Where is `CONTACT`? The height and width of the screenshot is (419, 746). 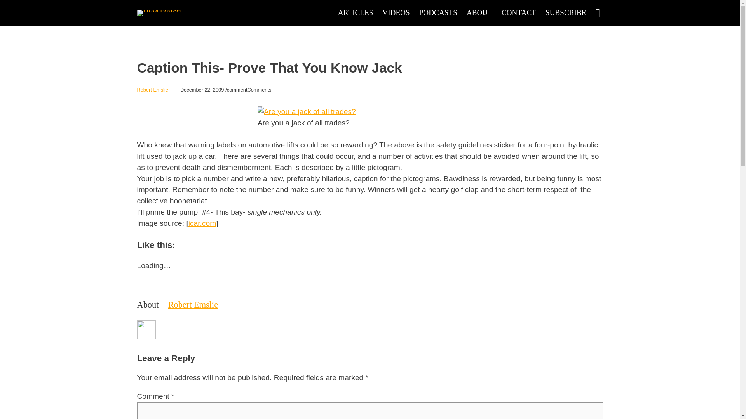
CONTACT is located at coordinates (519, 13).